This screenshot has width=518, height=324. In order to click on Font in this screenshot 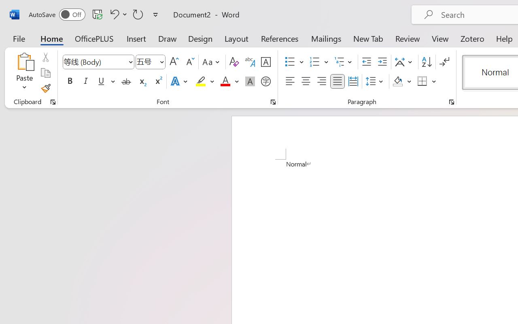, I will do `click(95, 62)`.